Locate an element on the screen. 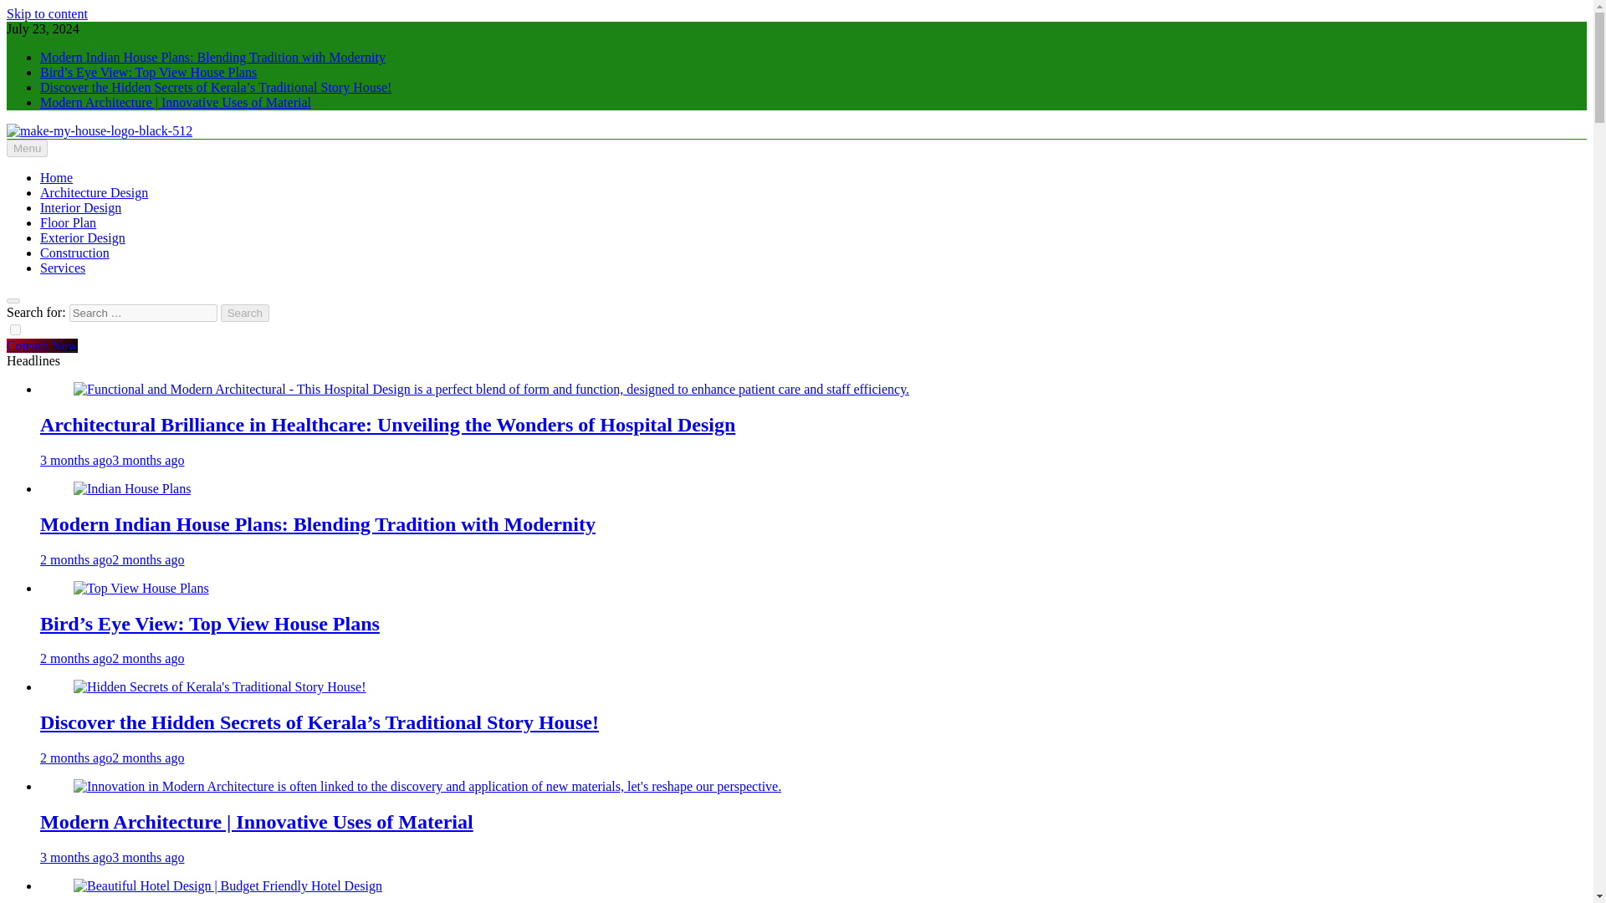 This screenshot has height=903, width=1606. Skip to content is located at coordinates (47, 13).